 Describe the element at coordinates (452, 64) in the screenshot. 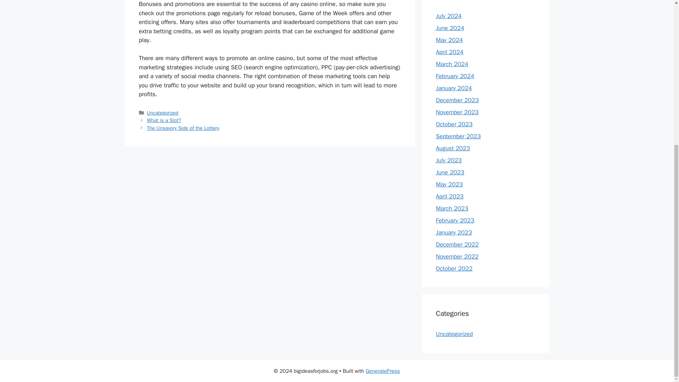

I see `March 2024` at that location.